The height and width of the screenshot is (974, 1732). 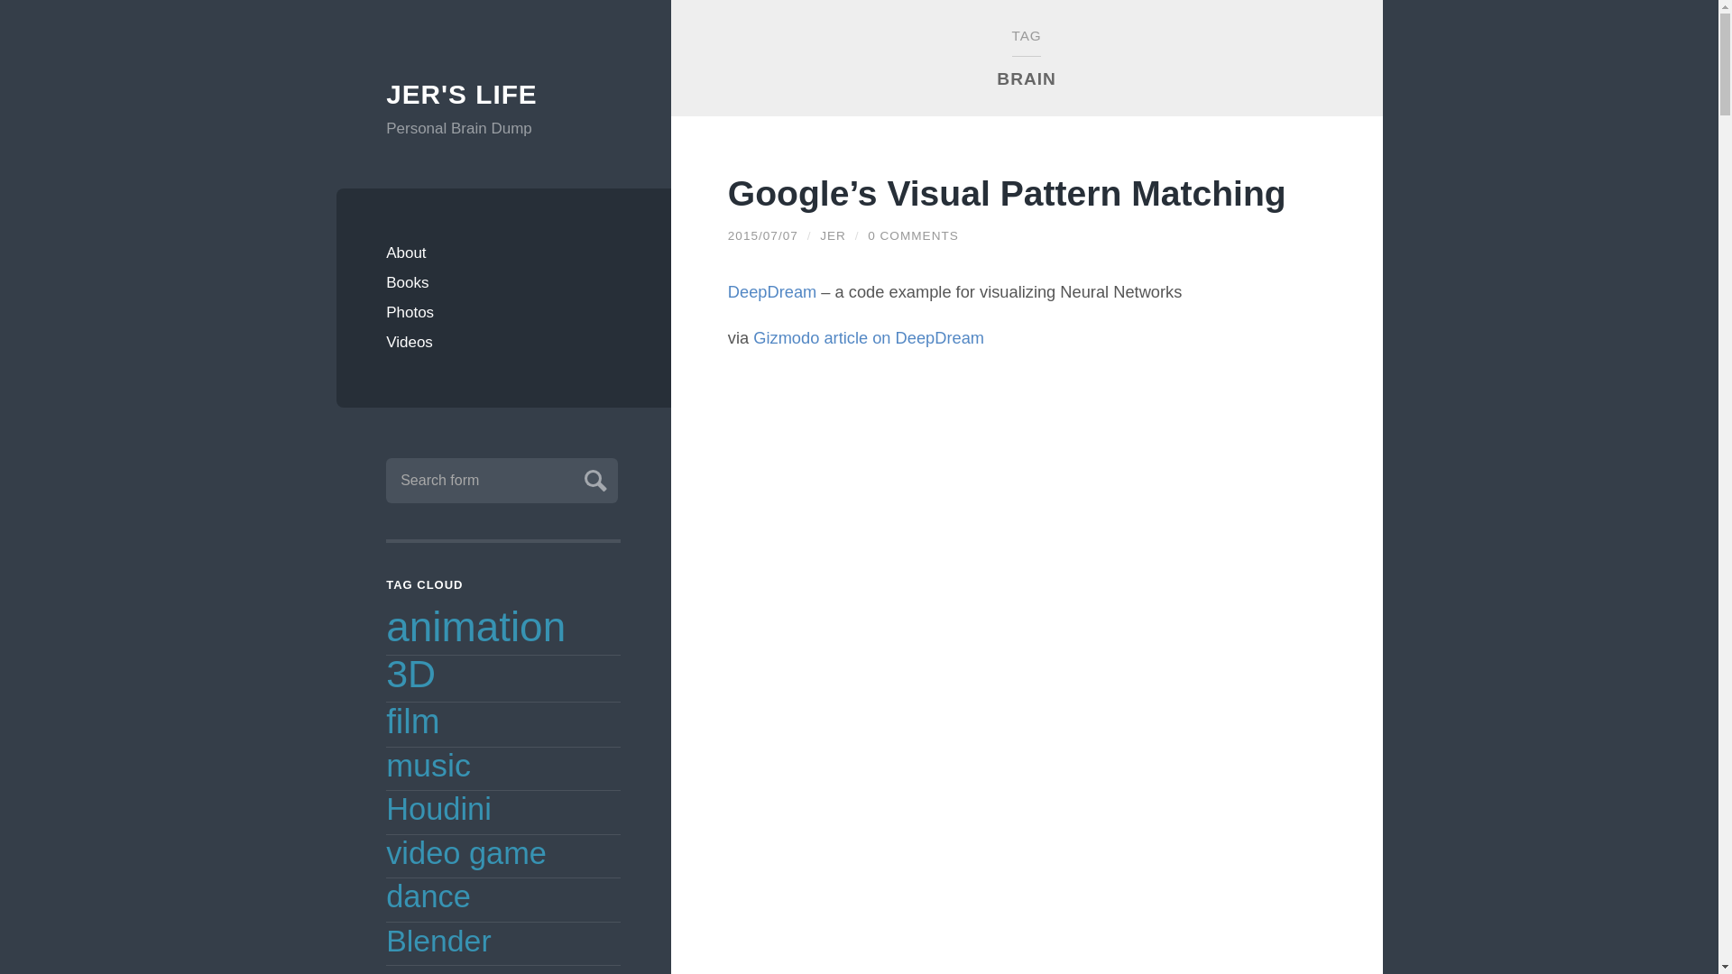 What do you see at coordinates (411, 673) in the screenshot?
I see `3D` at bounding box center [411, 673].